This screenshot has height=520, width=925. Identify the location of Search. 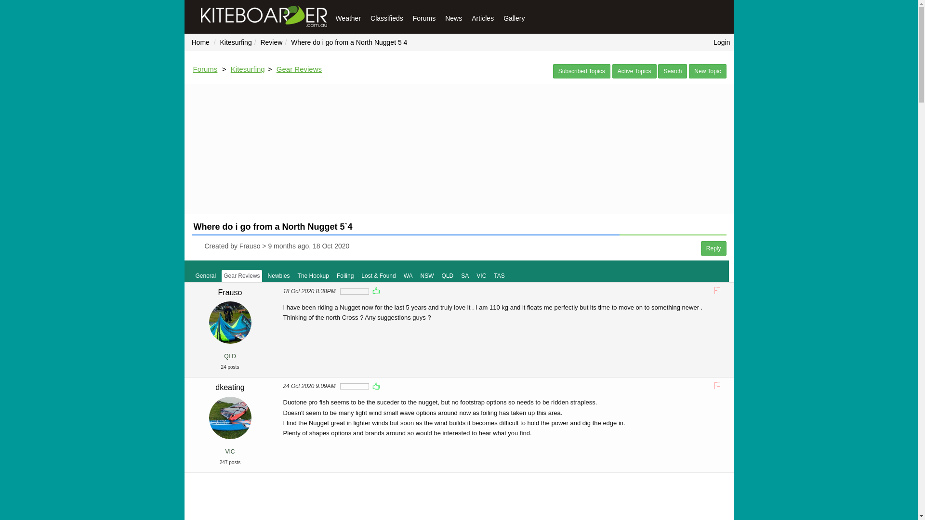
(673, 71).